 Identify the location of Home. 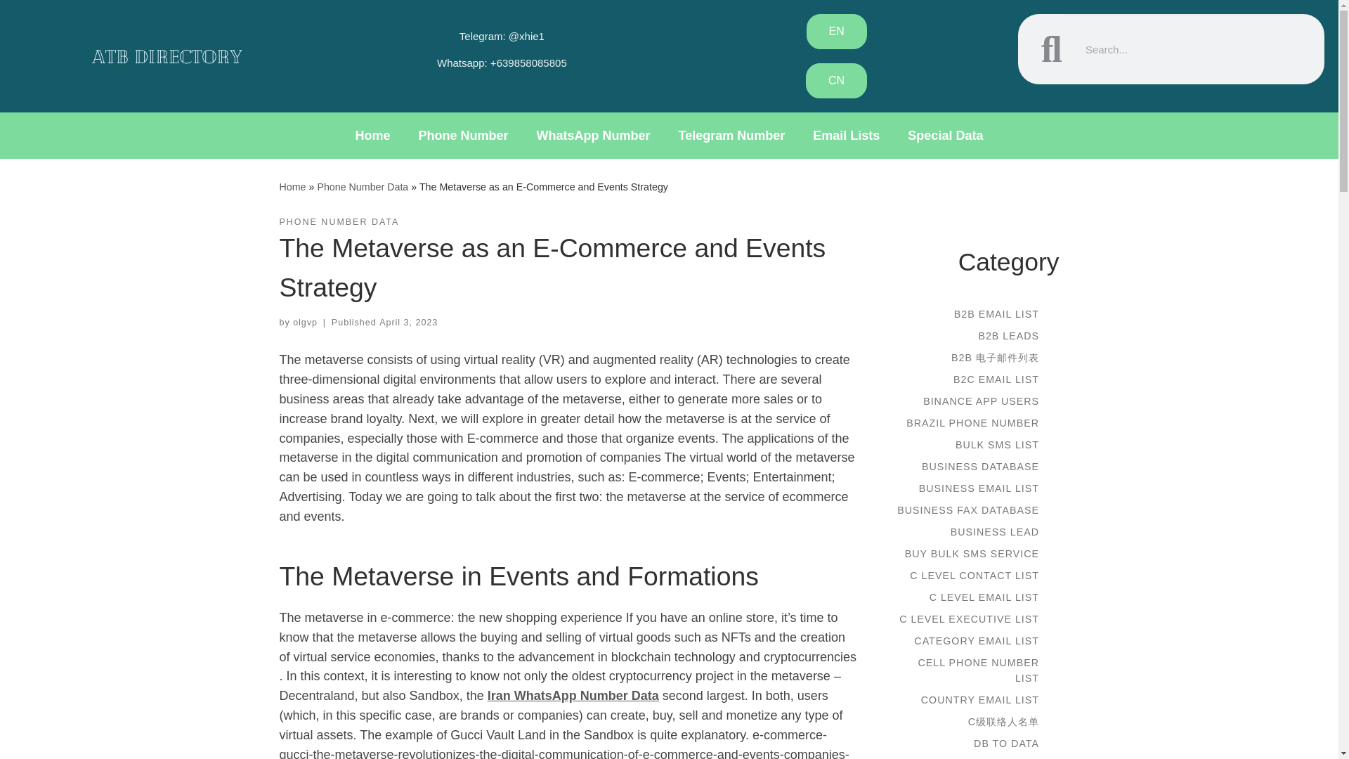
(292, 187).